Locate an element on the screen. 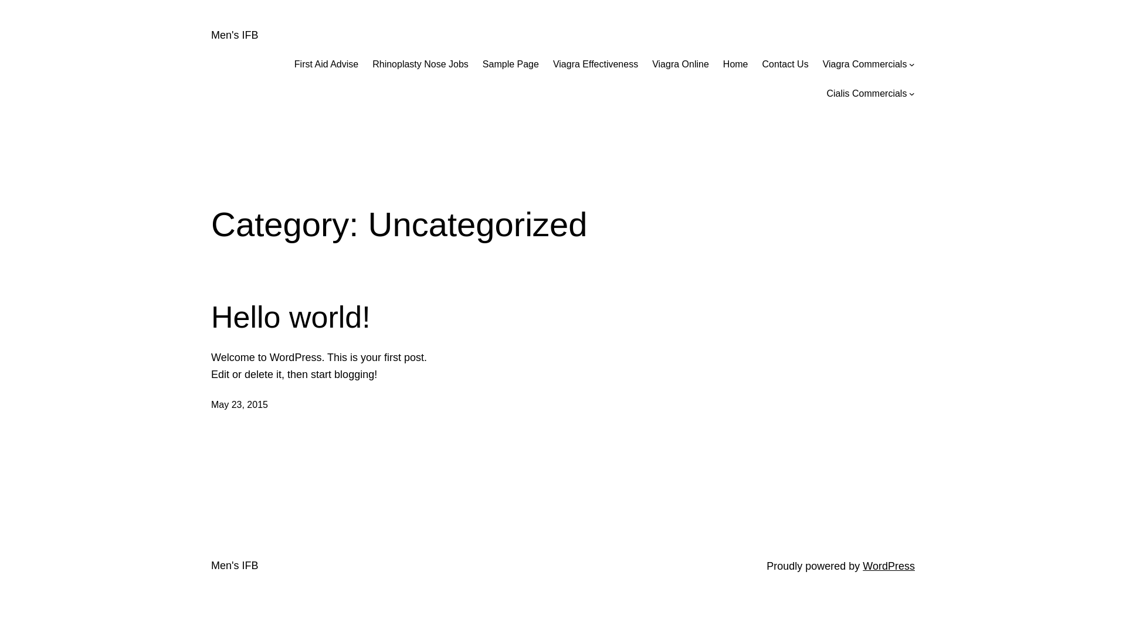  Cialis Commercials is located at coordinates (867, 94).